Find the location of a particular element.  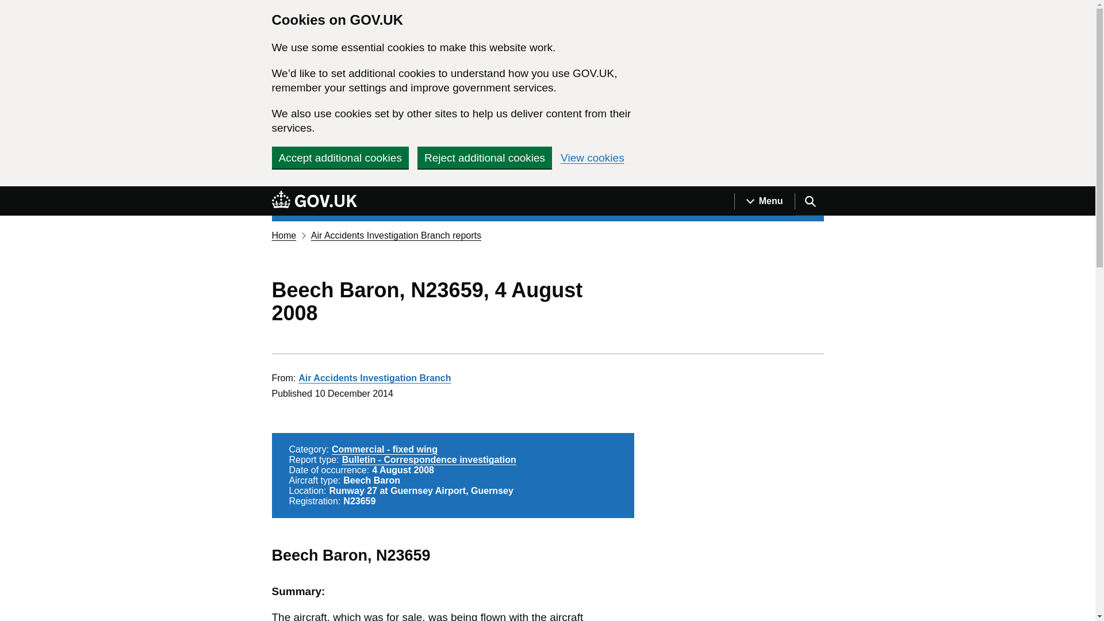

Accept additional cookies is located at coordinates (340, 157).